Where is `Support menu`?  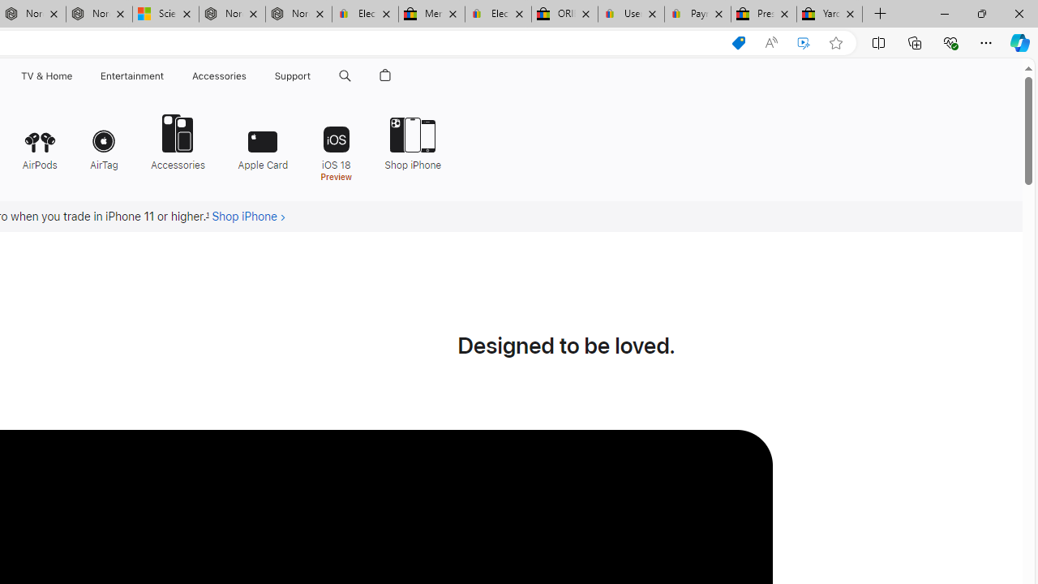
Support menu is located at coordinates (315, 76).